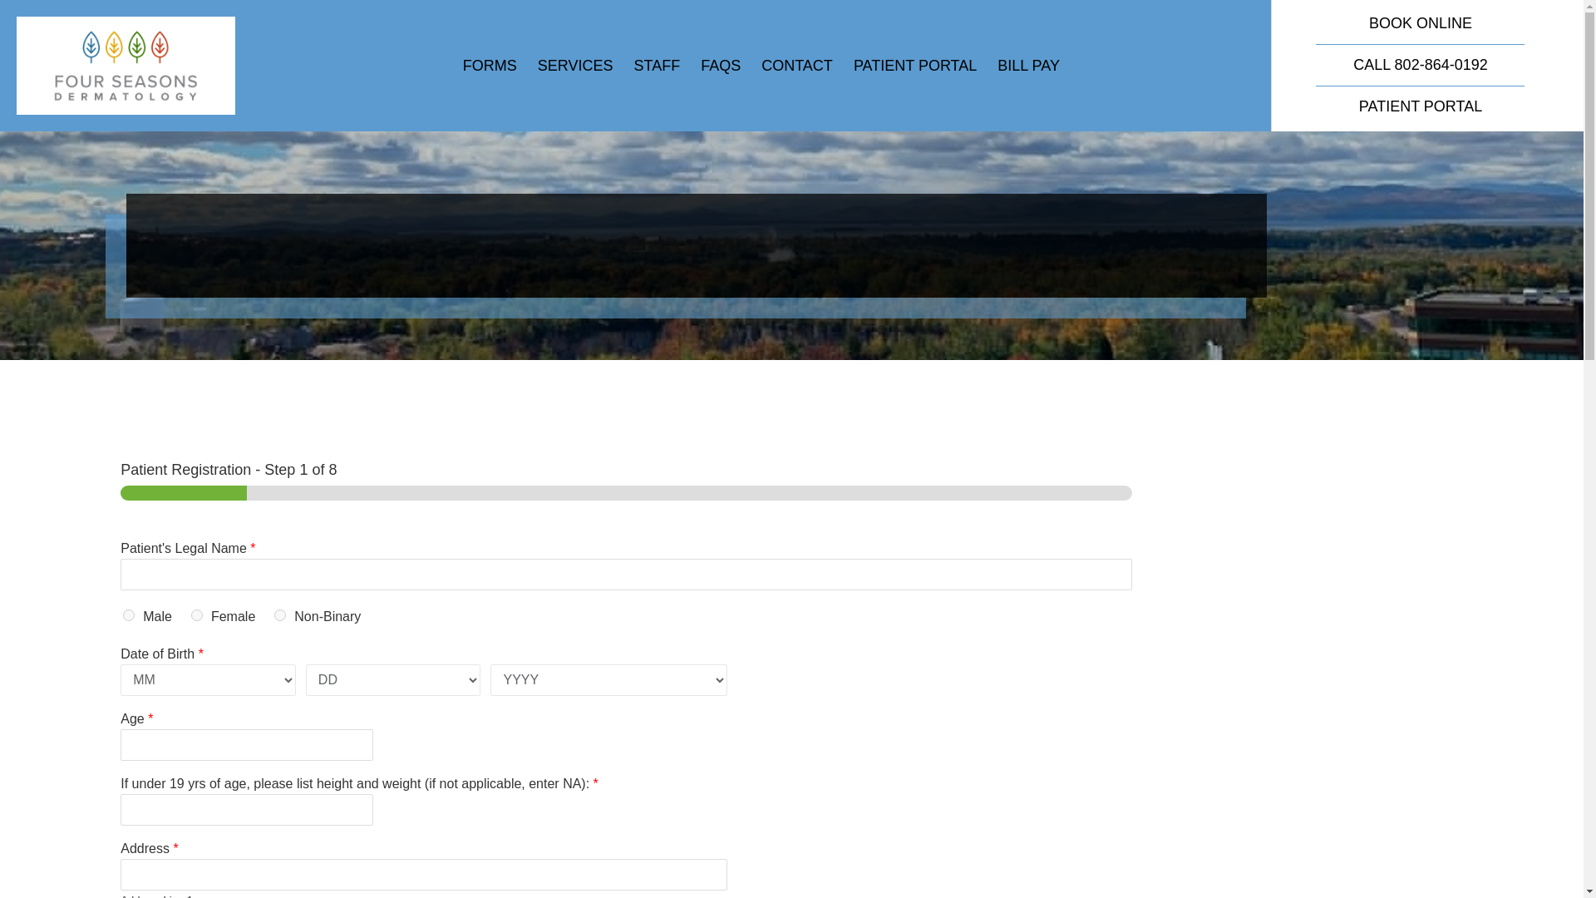  Describe the element at coordinates (1028, 65) in the screenshot. I see `BILL PAY` at that location.